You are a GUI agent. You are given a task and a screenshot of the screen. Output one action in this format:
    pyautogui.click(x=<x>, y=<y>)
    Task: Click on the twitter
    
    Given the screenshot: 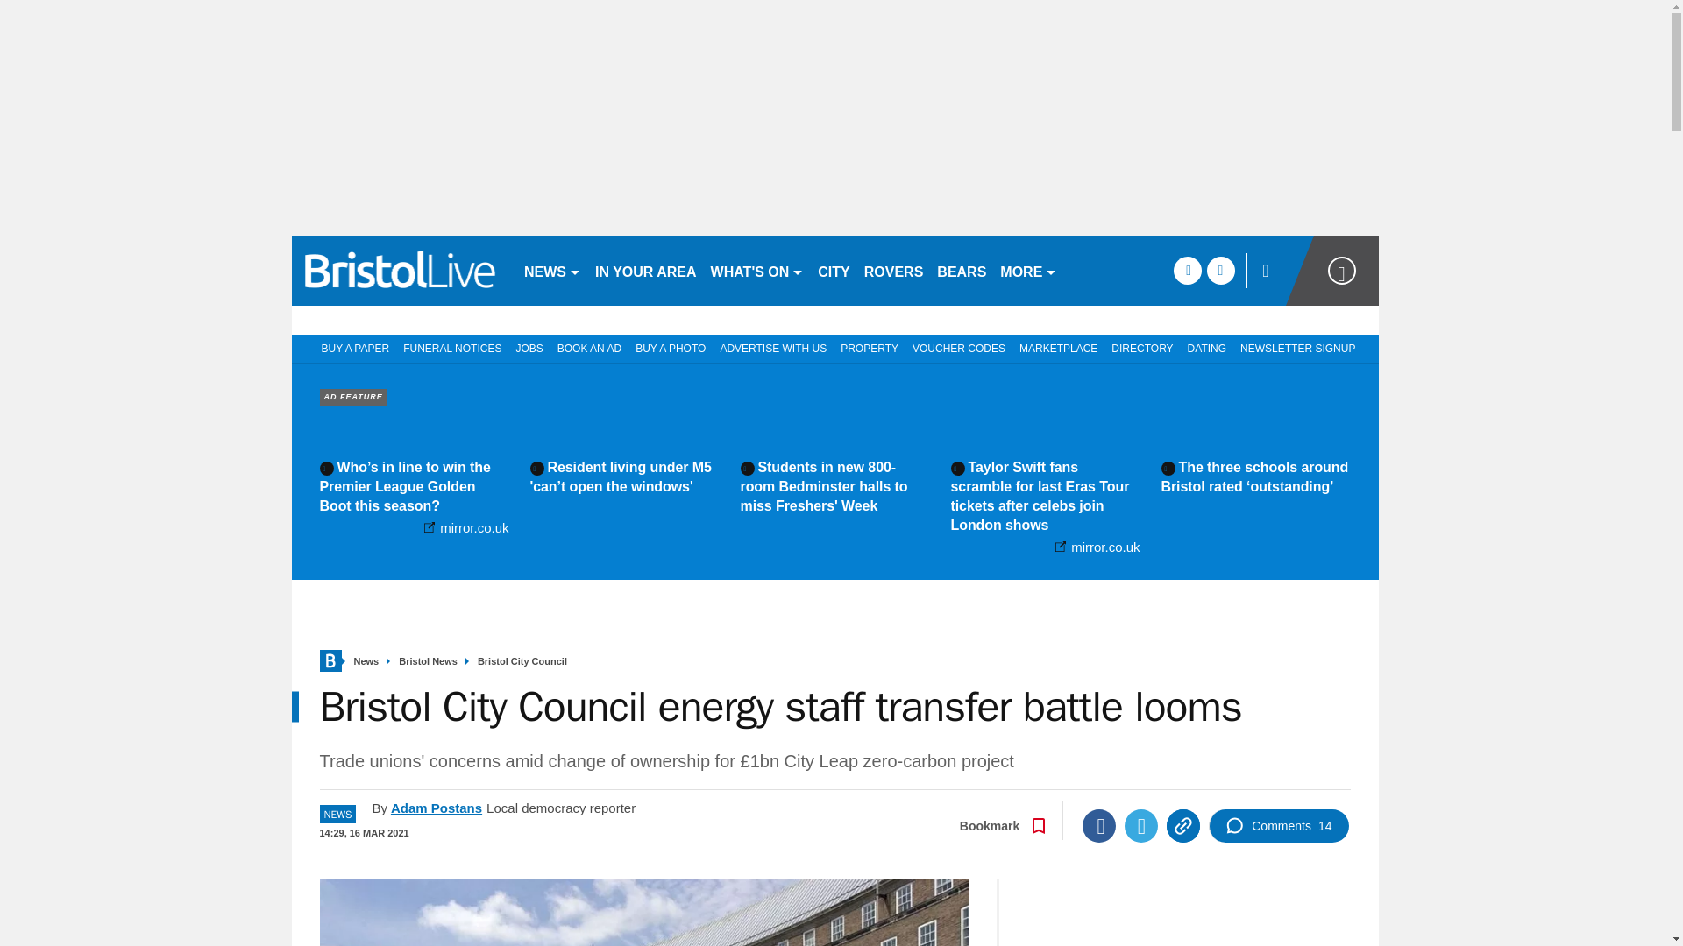 What is the action you would take?
    pyautogui.click(x=1220, y=270)
    